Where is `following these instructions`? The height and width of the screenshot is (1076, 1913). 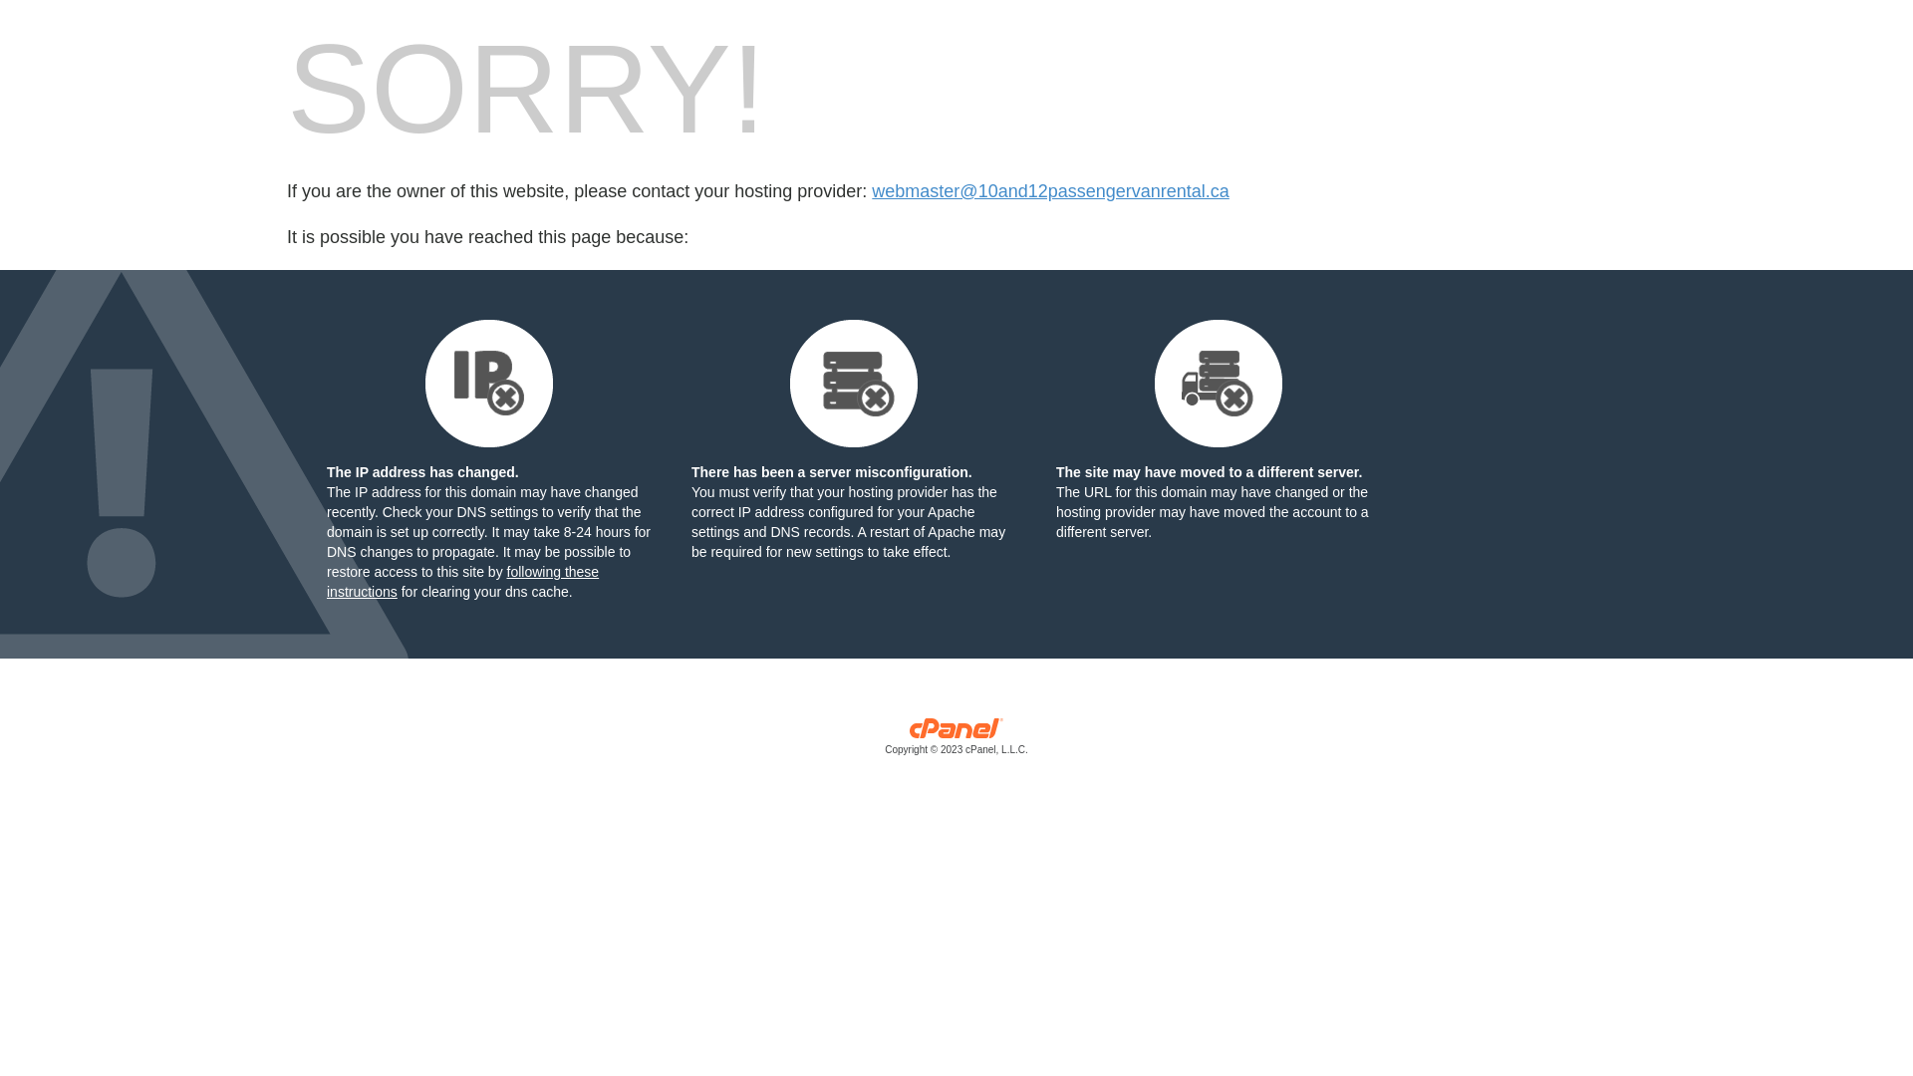 following these instructions is located at coordinates (462, 582).